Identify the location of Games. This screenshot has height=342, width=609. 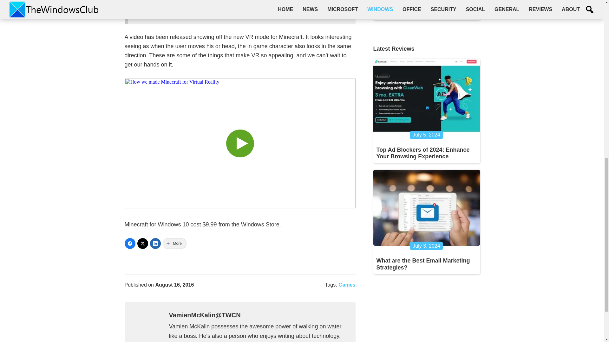
(347, 285).